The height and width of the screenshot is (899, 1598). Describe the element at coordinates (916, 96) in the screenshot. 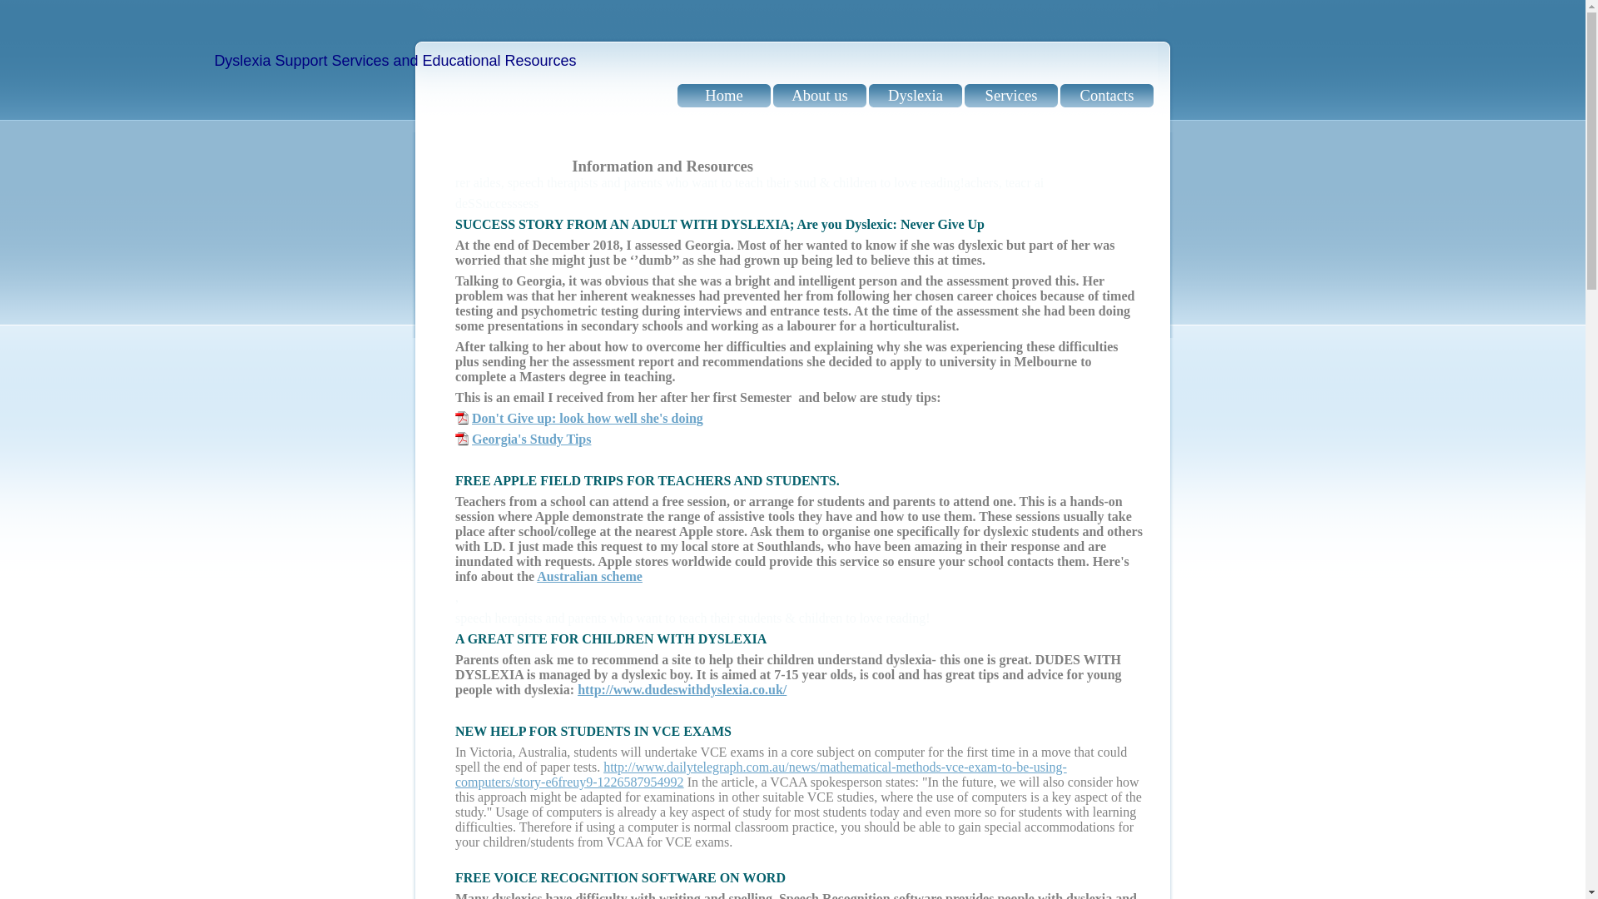

I see `Dyslexia` at that location.